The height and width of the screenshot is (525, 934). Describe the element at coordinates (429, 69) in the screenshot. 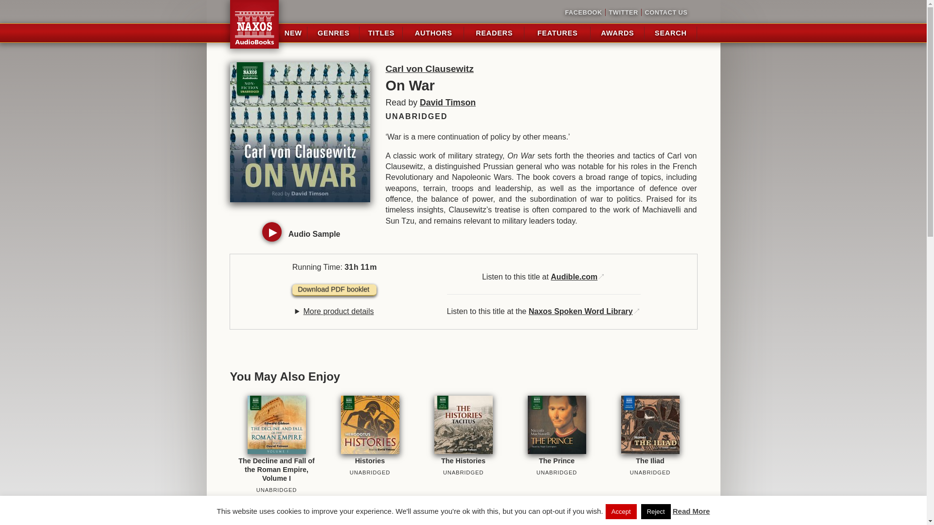

I see `Carl von Clausewitz` at that location.